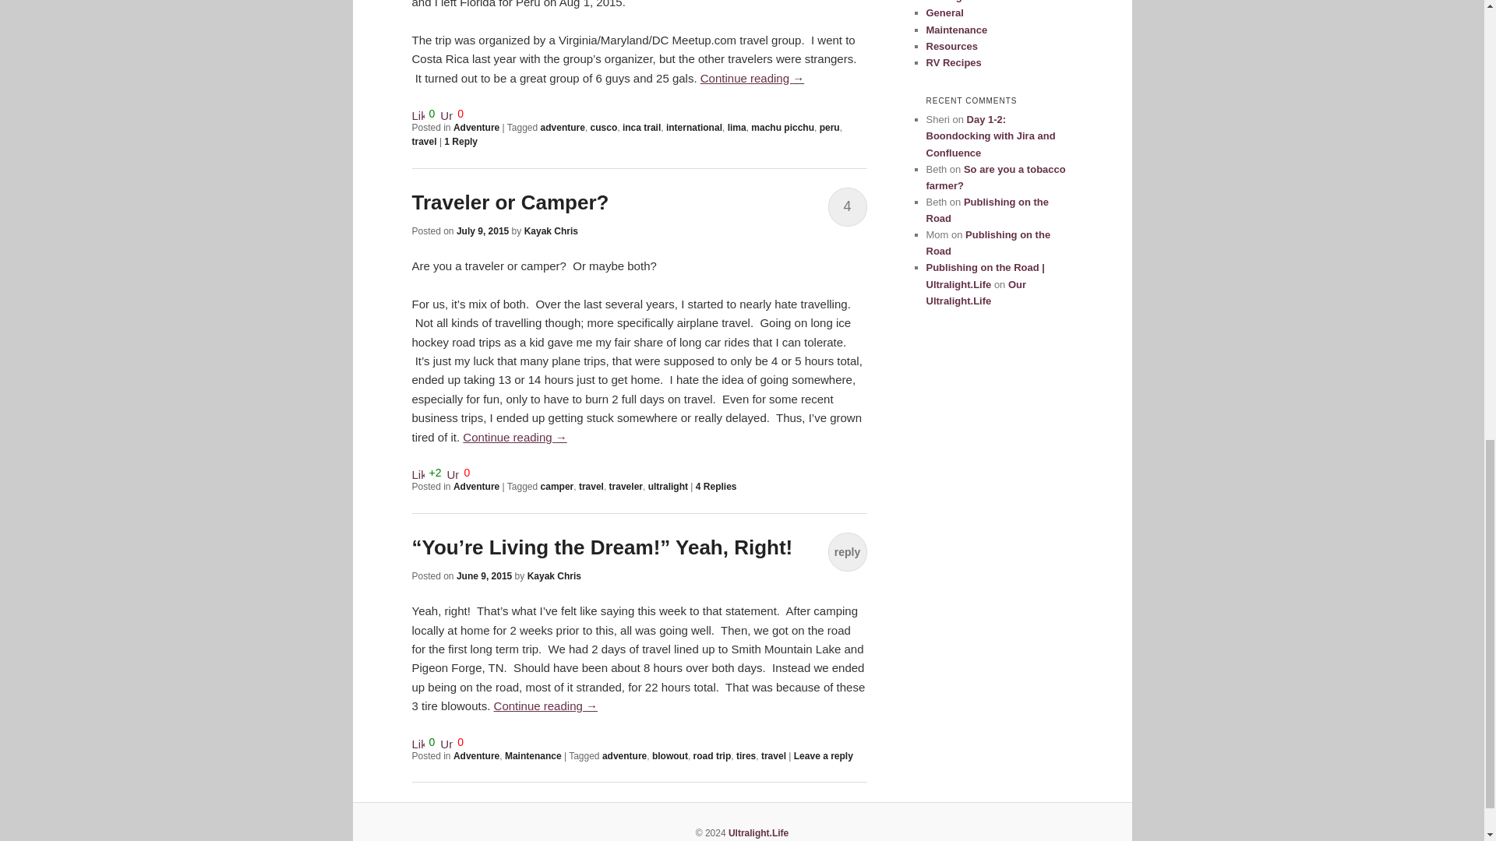  I want to click on Like, so click(418, 472).